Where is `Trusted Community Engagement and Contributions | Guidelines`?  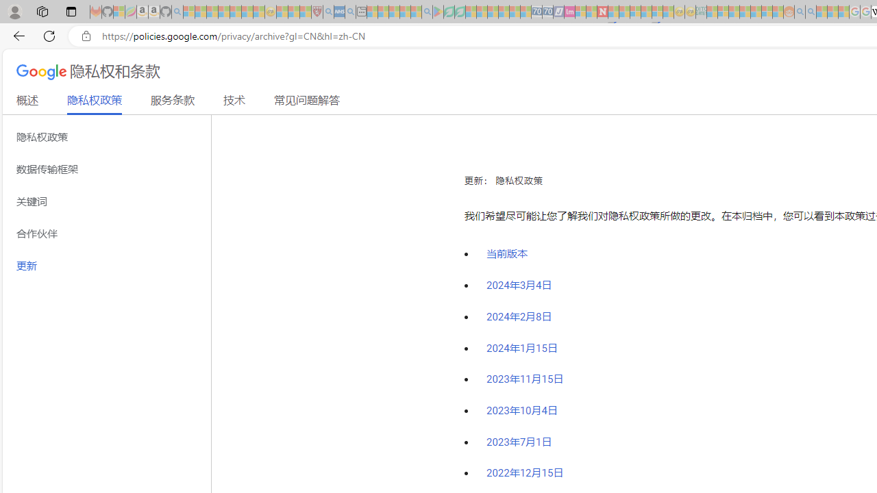 Trusted Community Engagement and Contributions | Guidelines is located at coordinates (613, 12).